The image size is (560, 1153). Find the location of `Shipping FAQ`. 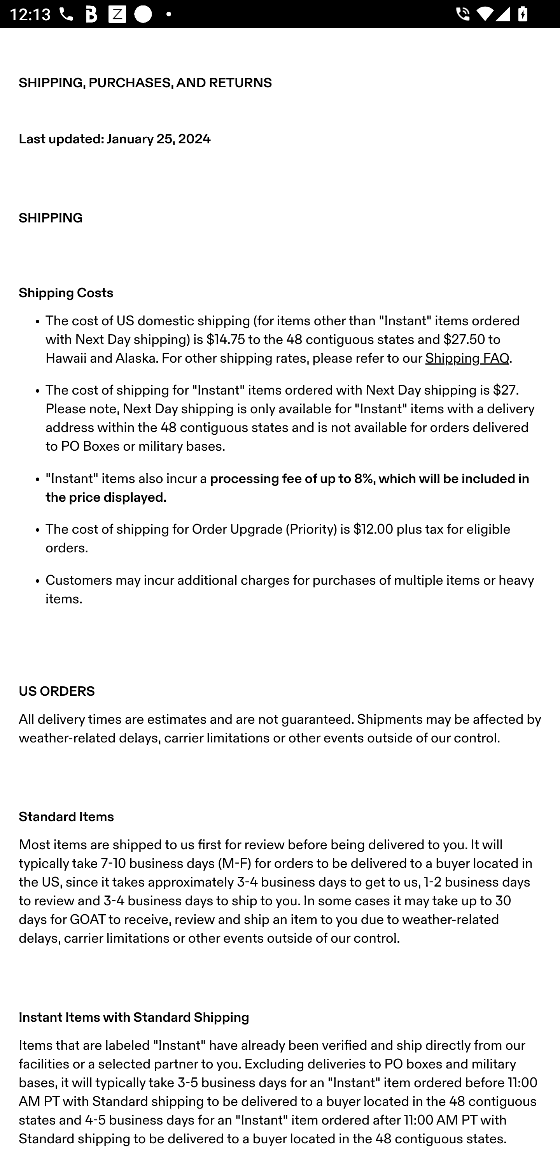

Shipping FAQ is located at coordinates (467, 358).